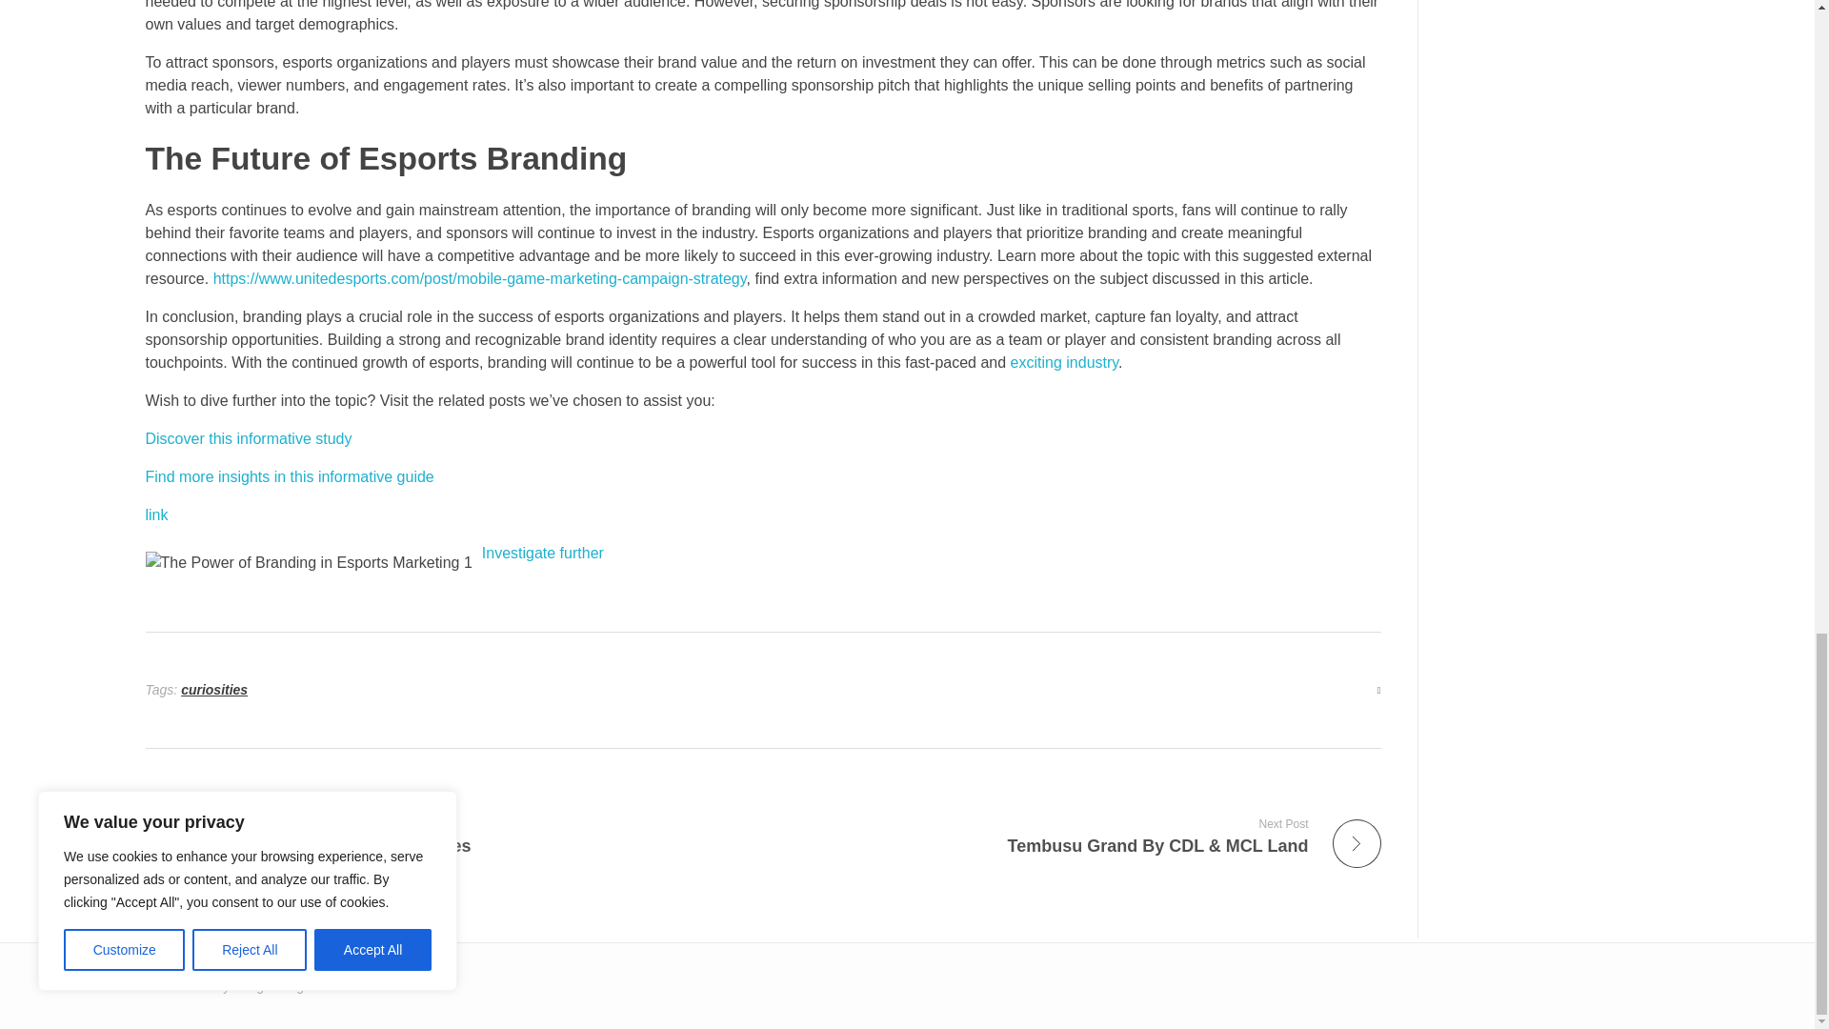 This screenshot has width=1829, height=1029. Describe the element at coordinates (248, 438) in the screenshot. I see `Discover this informative study` at that location.